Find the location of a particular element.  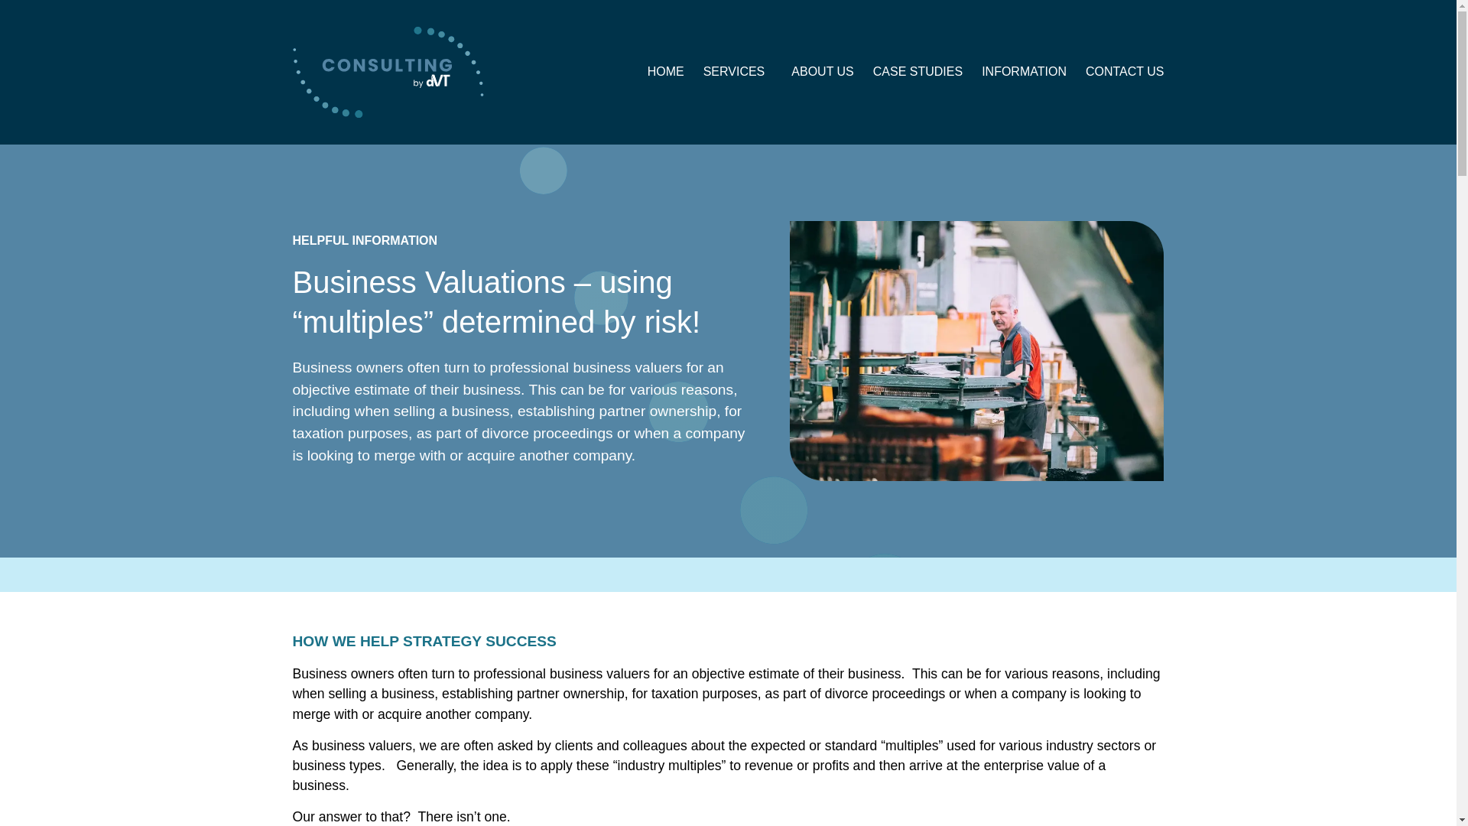

CASE STUDIES is located at coordinates (917, 72).